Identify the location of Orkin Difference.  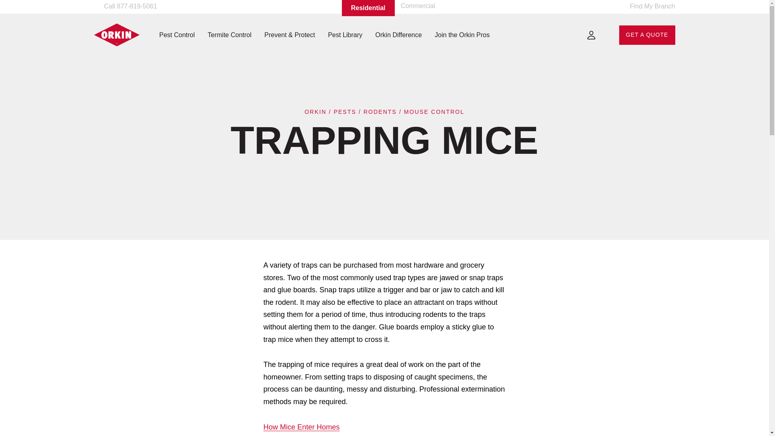
(398, 35).